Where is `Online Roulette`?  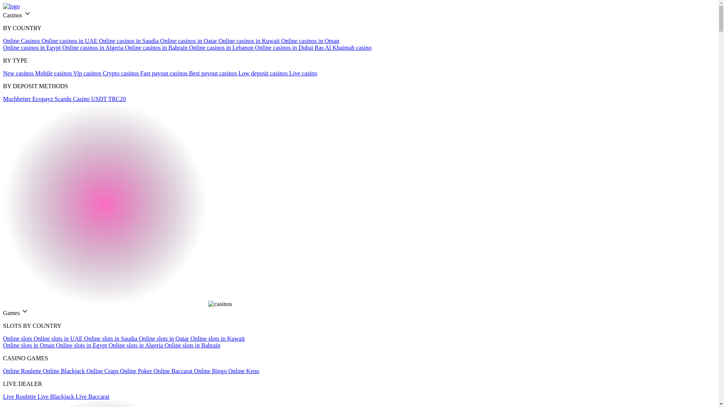 Online Roulette is located at coordinates (23, 371).